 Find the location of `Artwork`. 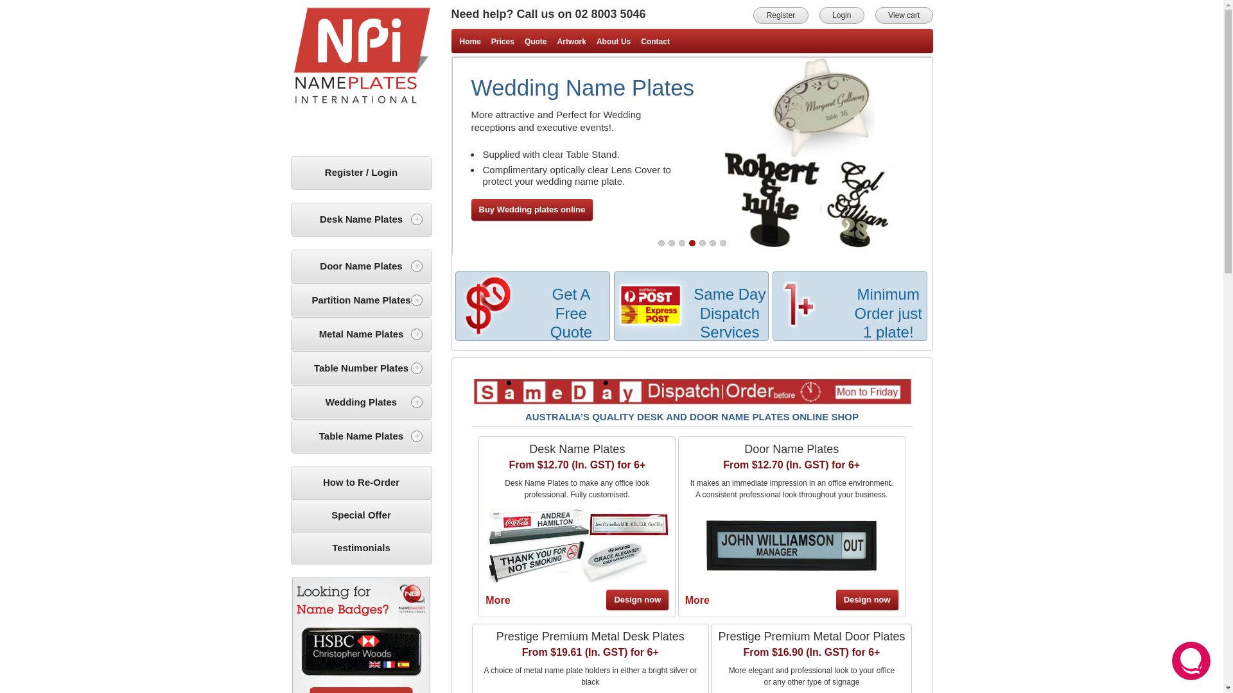

Artwork is located at coordinates (572, 42).